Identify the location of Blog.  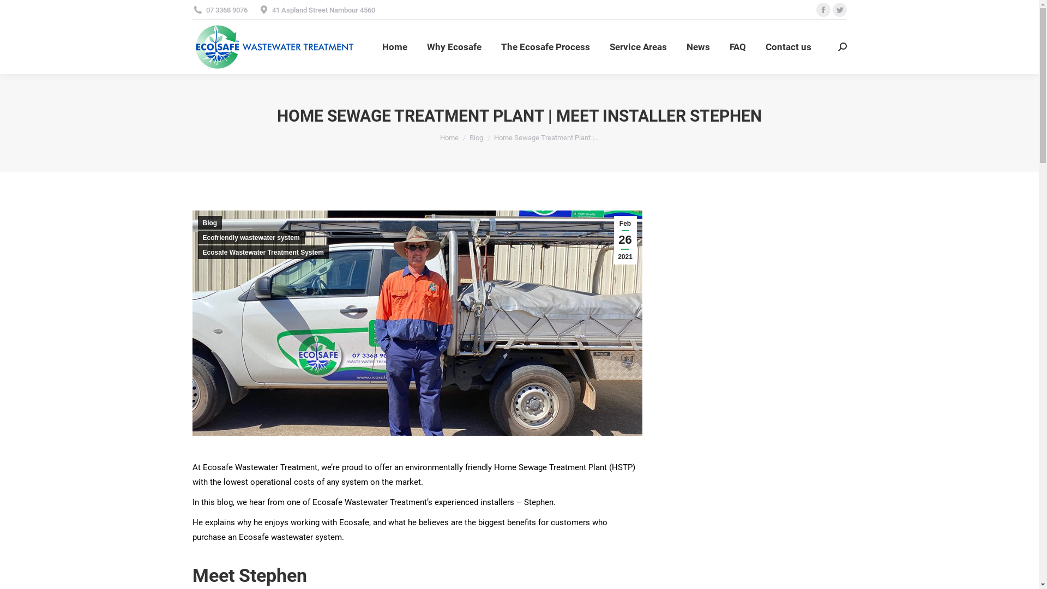
(209, 223).